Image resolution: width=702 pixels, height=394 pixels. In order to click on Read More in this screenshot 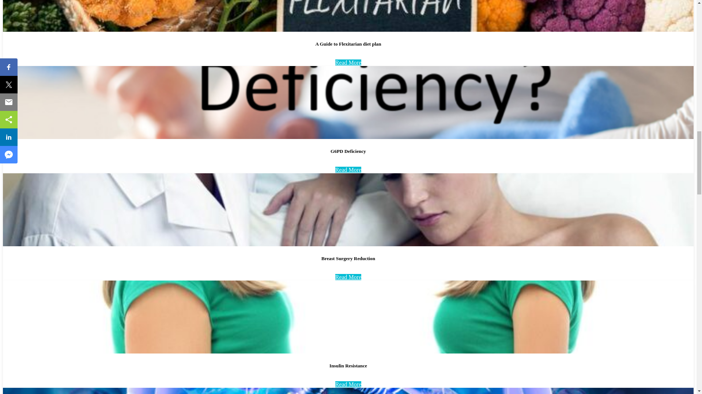, I will do `click(348, 63)`.